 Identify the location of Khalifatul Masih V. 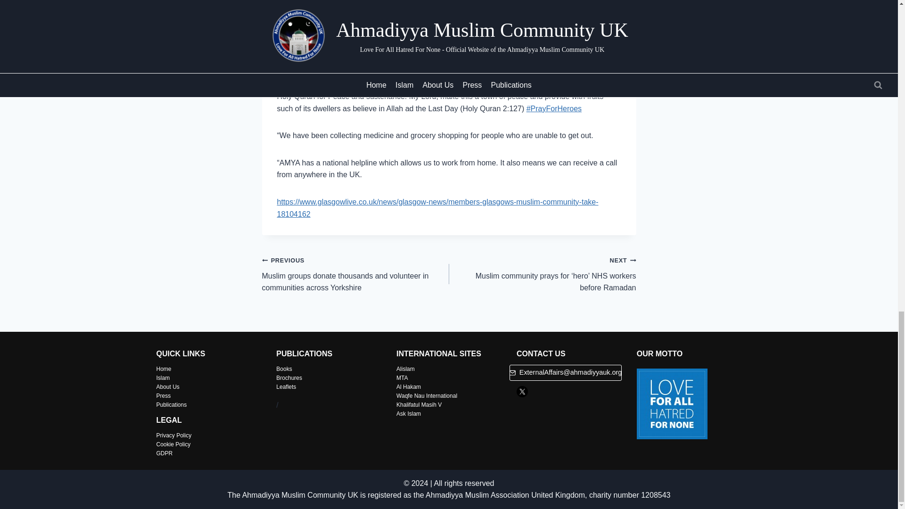
(419, 405).